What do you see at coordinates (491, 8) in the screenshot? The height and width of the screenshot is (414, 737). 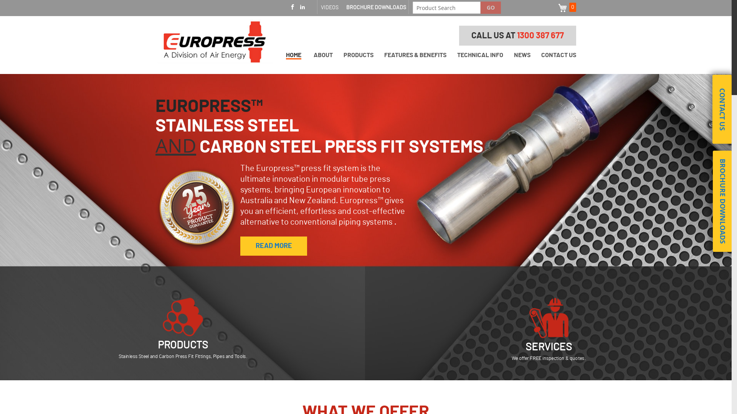 I see `GO` at bounding box center [491, 8].